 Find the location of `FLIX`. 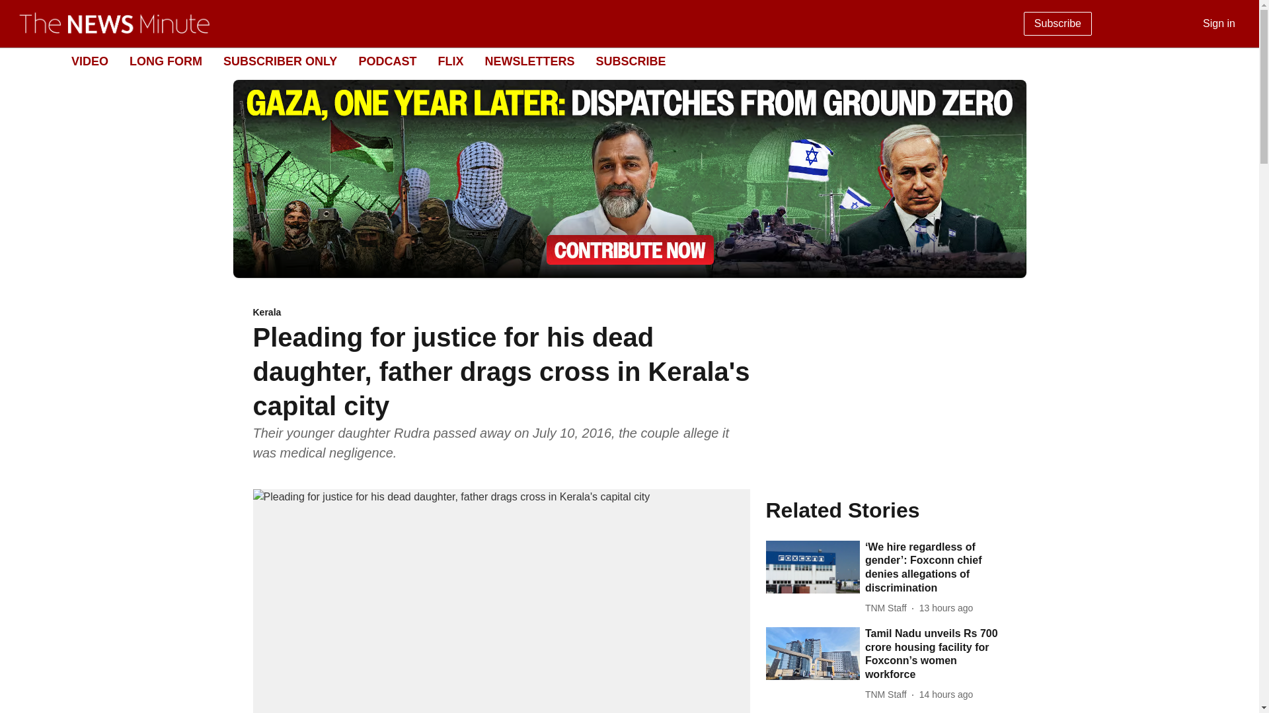

FLIX is located at coordinates (450, 61).